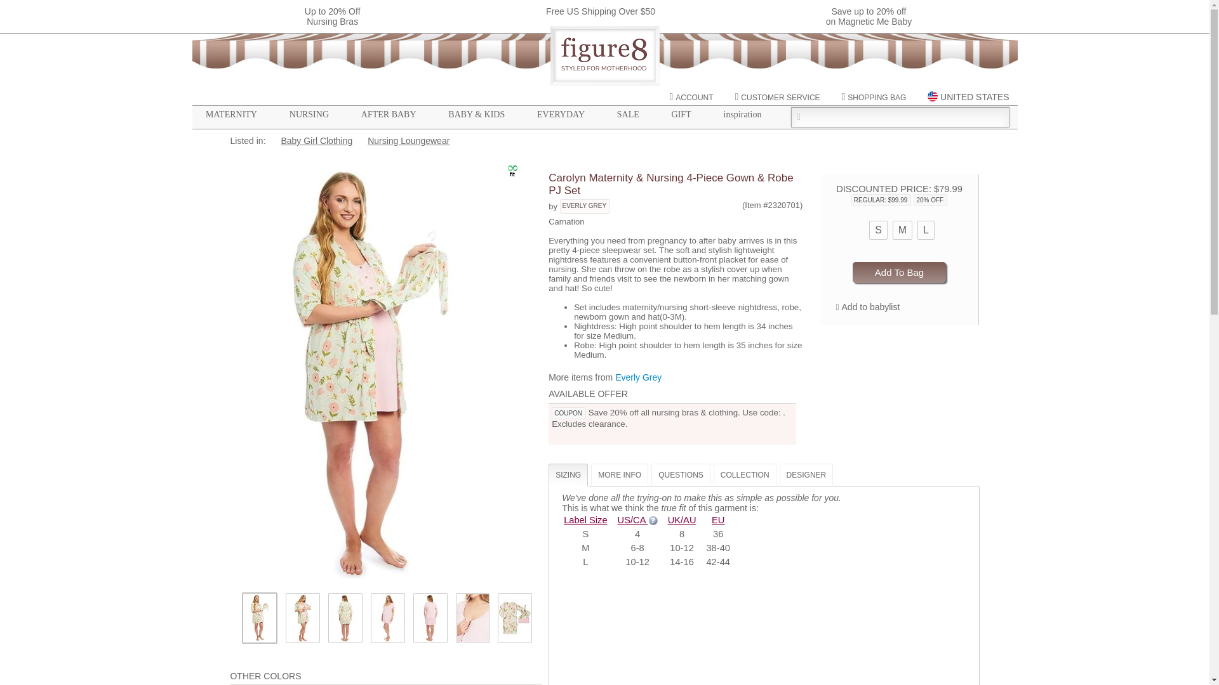 Image resolution: width=1219 pixels, height=685 pixels. I want to click on SALE, so click(627, 114).